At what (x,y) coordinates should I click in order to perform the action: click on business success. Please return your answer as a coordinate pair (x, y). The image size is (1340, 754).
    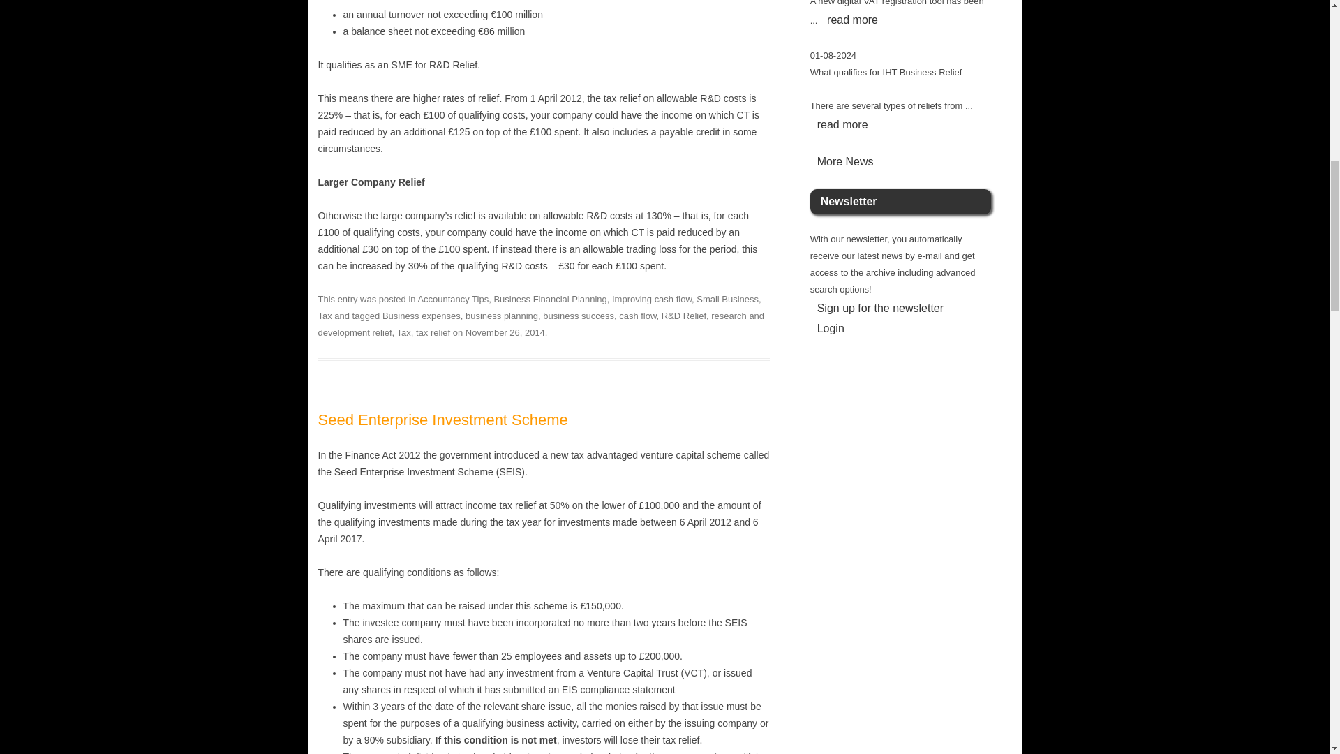
    Looking at the image, I should click on (578, 316).